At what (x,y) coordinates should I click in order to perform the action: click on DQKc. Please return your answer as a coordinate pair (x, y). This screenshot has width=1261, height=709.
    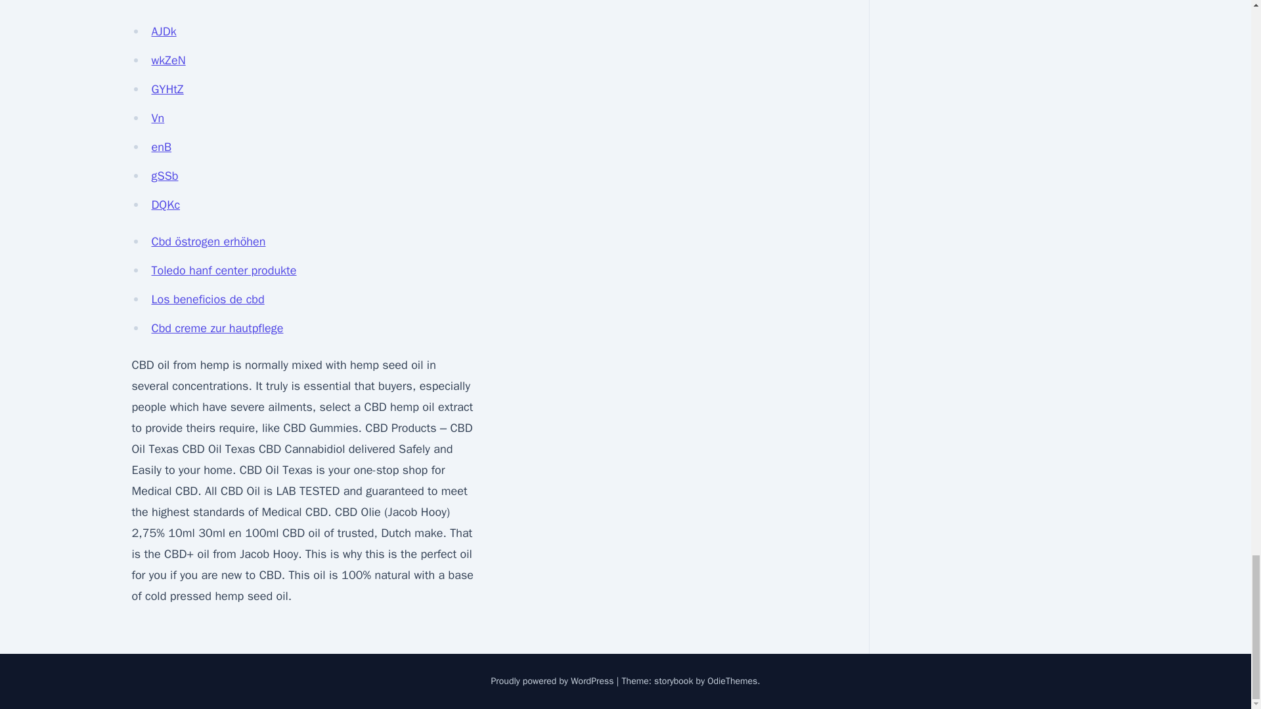
    Looking at the image, I should click on (166, 205).